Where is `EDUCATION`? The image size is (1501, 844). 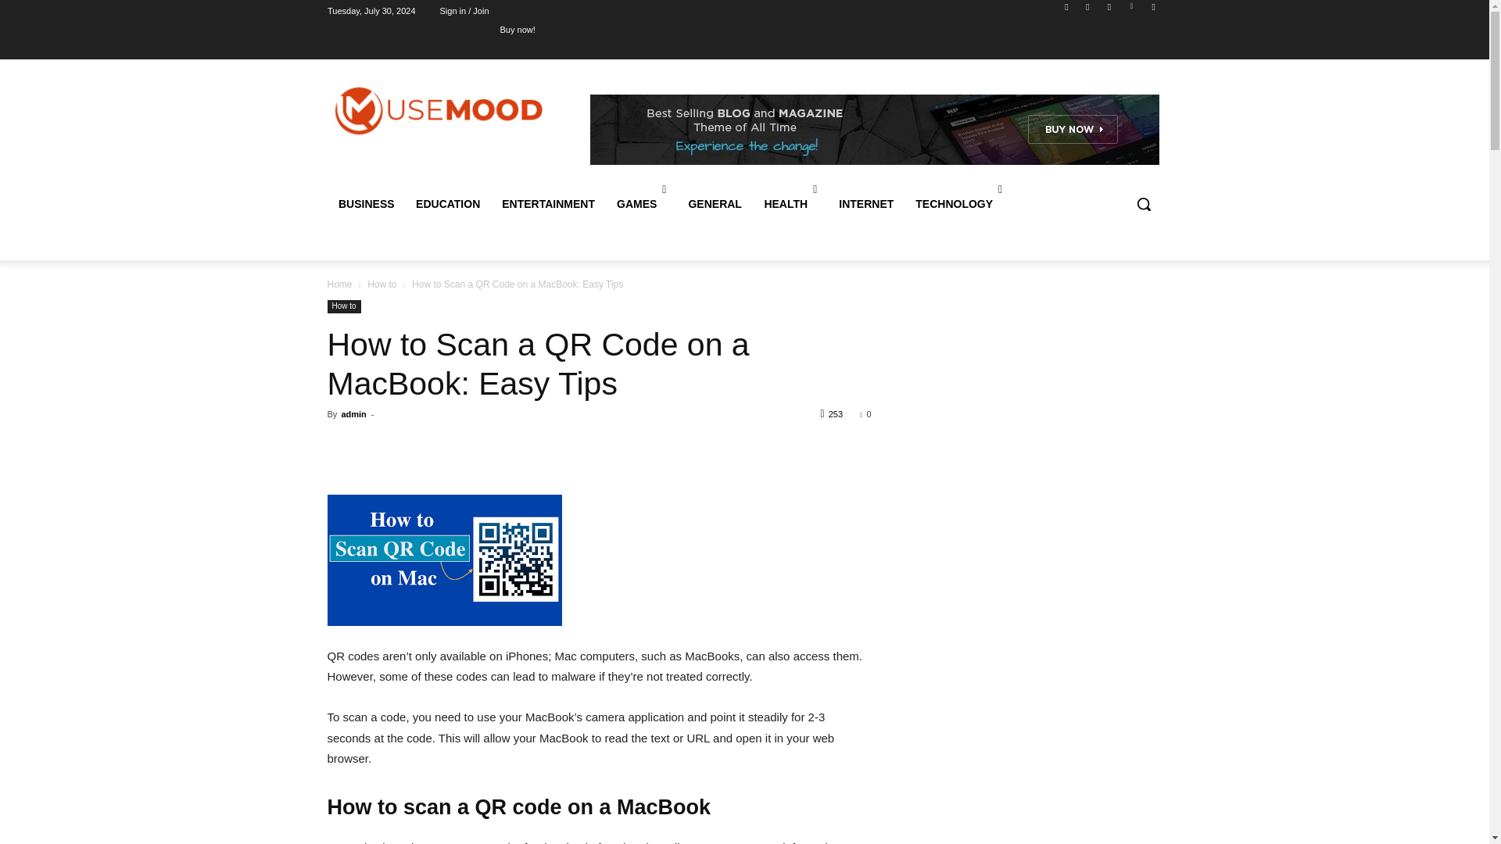
EDUCATION is located at coordinates (447, 203).